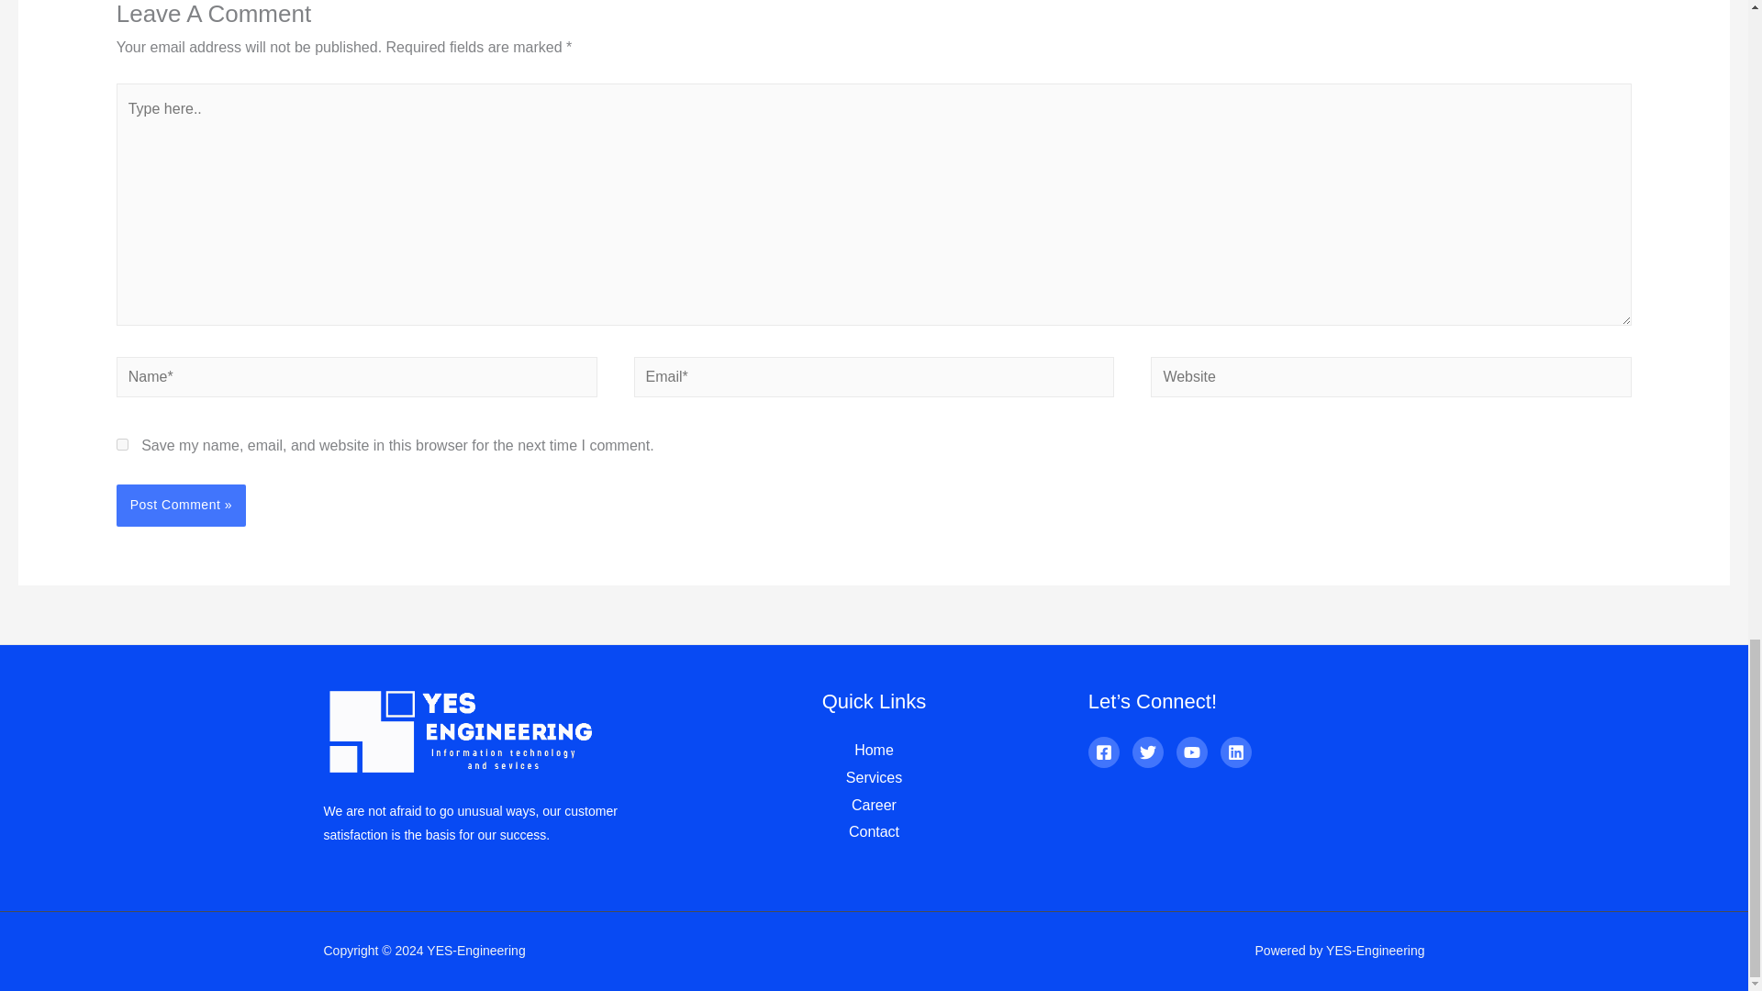  What do you see at coordinates (874, 778) in the screenshot?
I see `Services` at bounding box center [874, 778].